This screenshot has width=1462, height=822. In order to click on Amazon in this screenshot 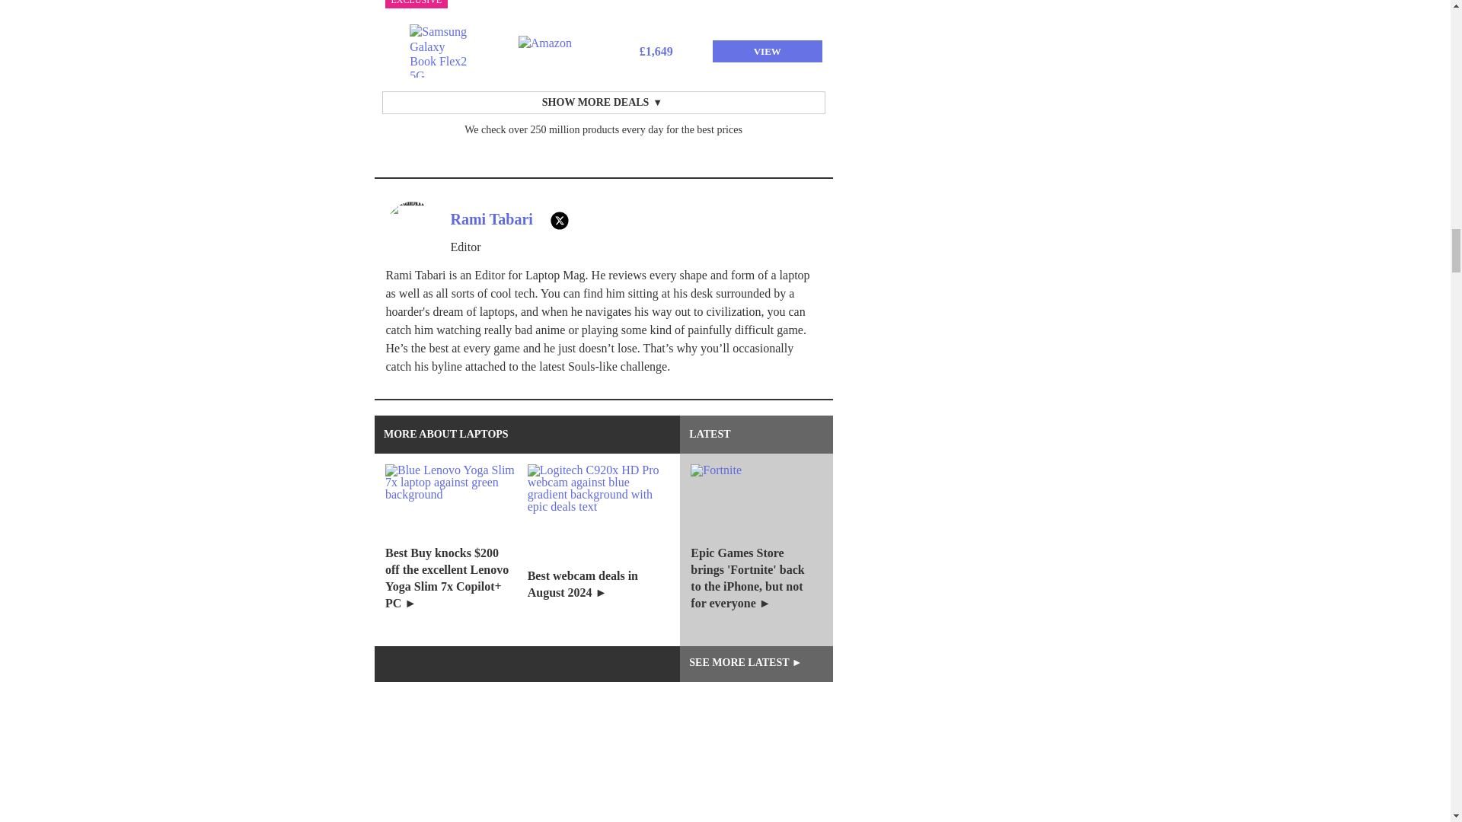, I will do `click(548, 51)`.